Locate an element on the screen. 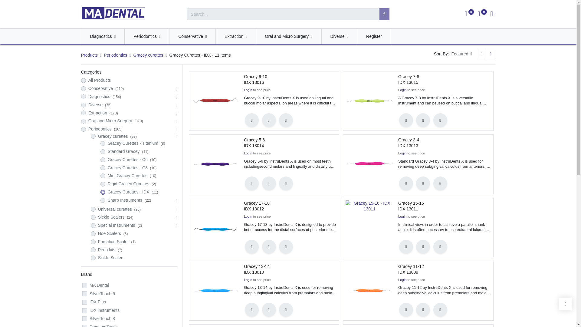  on is located at coordinates (491, 54).